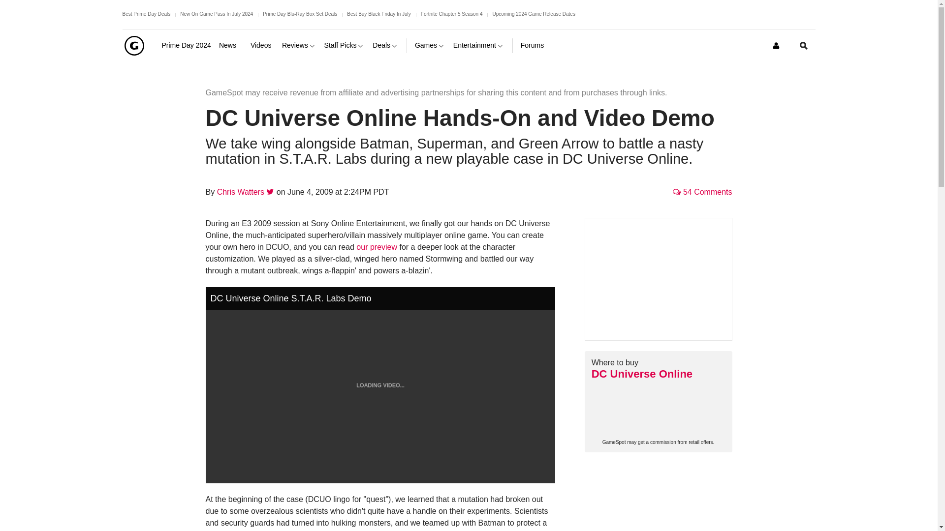 The width and height of the screenshot is (945, 531). Describe the element at coordinates (534, 14) in the screenshot. I see `Upcoming 2024 Game Release Dates` at that location.